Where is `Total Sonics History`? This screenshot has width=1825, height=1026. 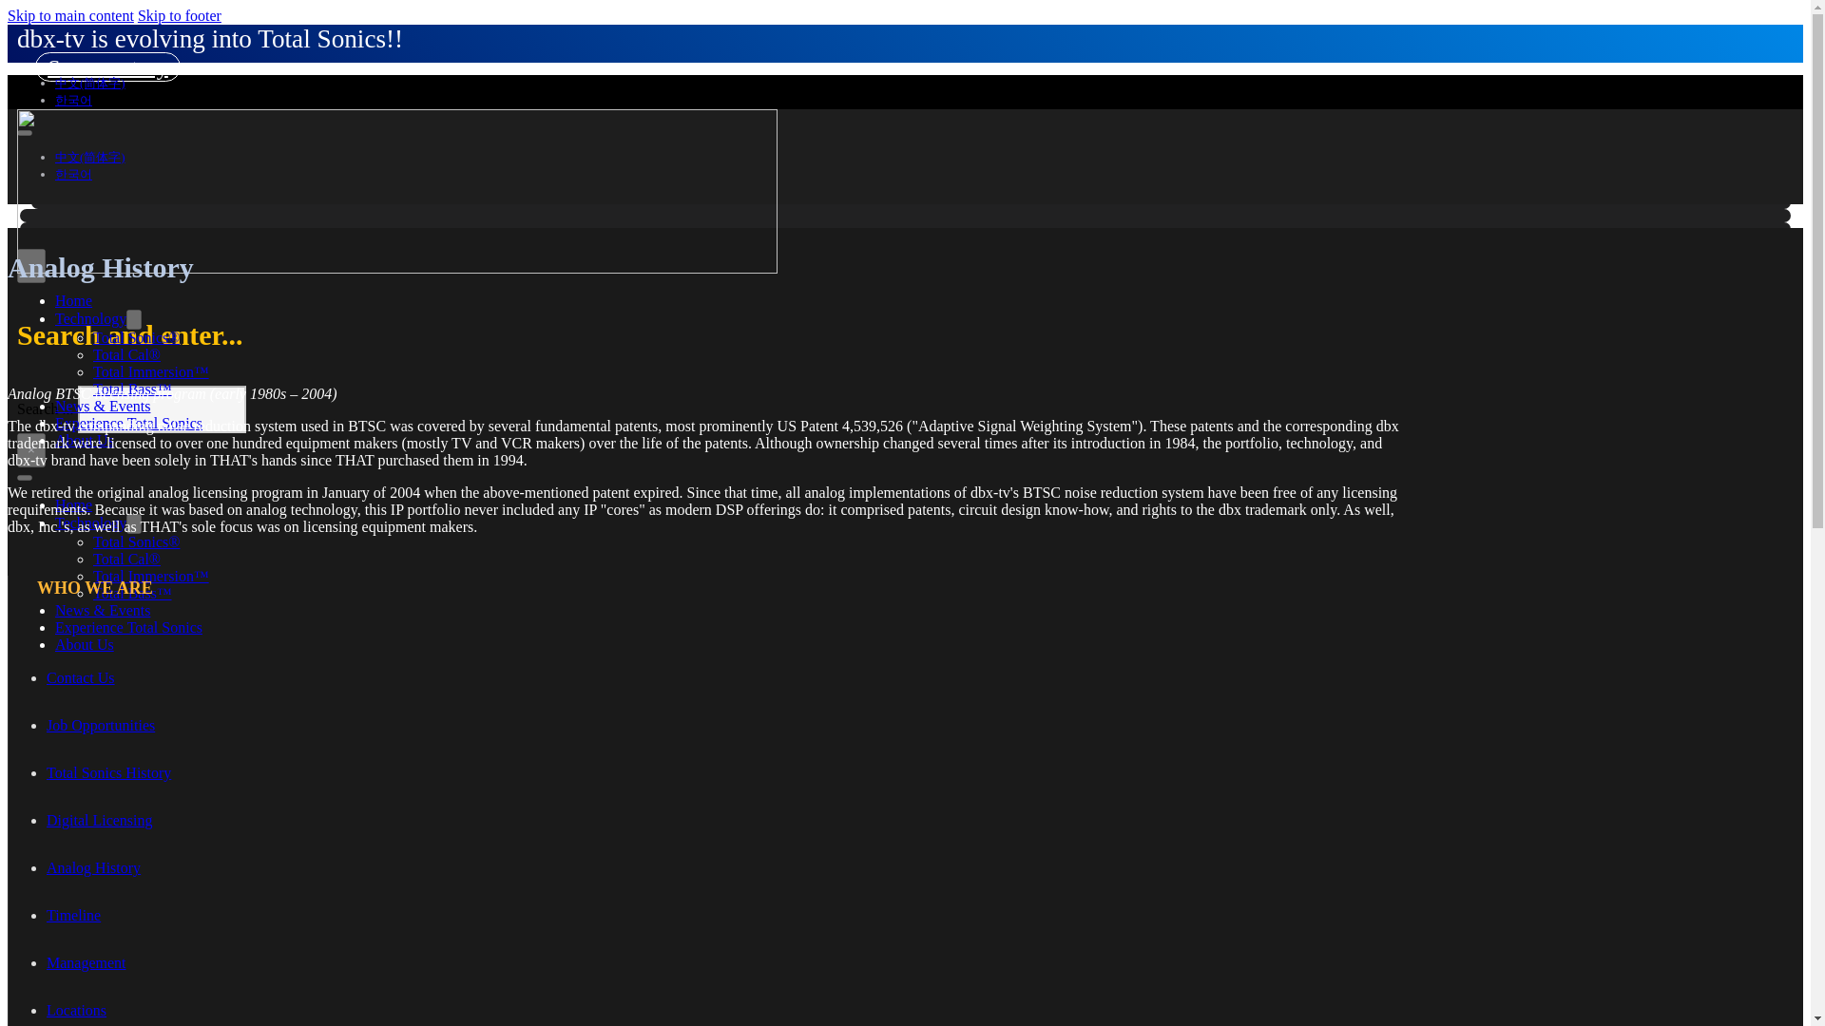
Total Sonics History is located at coordinates (108, 771).